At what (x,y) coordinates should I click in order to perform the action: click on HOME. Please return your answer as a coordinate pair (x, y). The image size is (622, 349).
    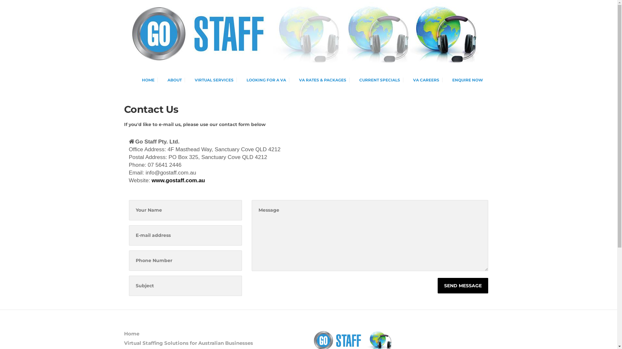
    Looking at the image, I should click on (145, 80).